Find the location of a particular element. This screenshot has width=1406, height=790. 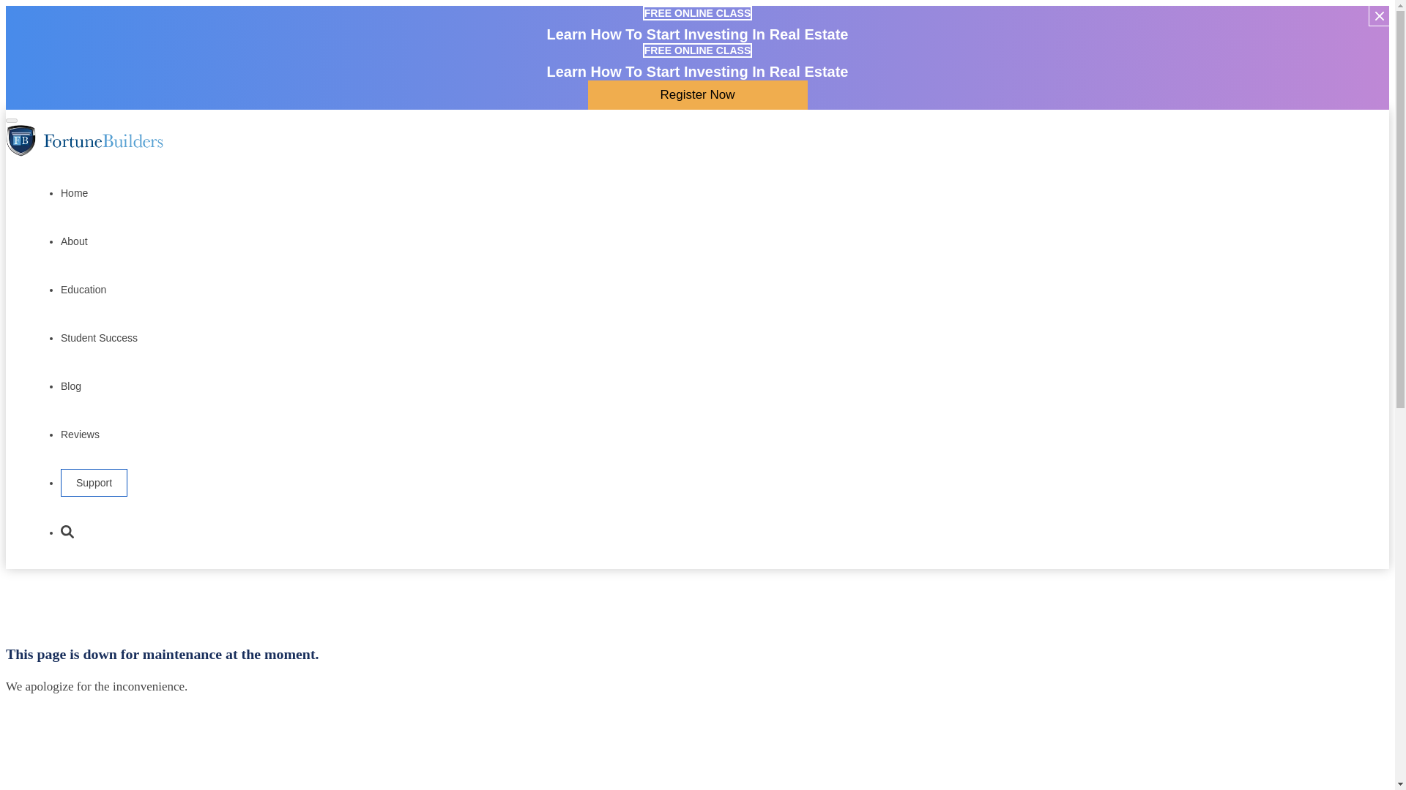

Education is located at coordinates (83, 288).